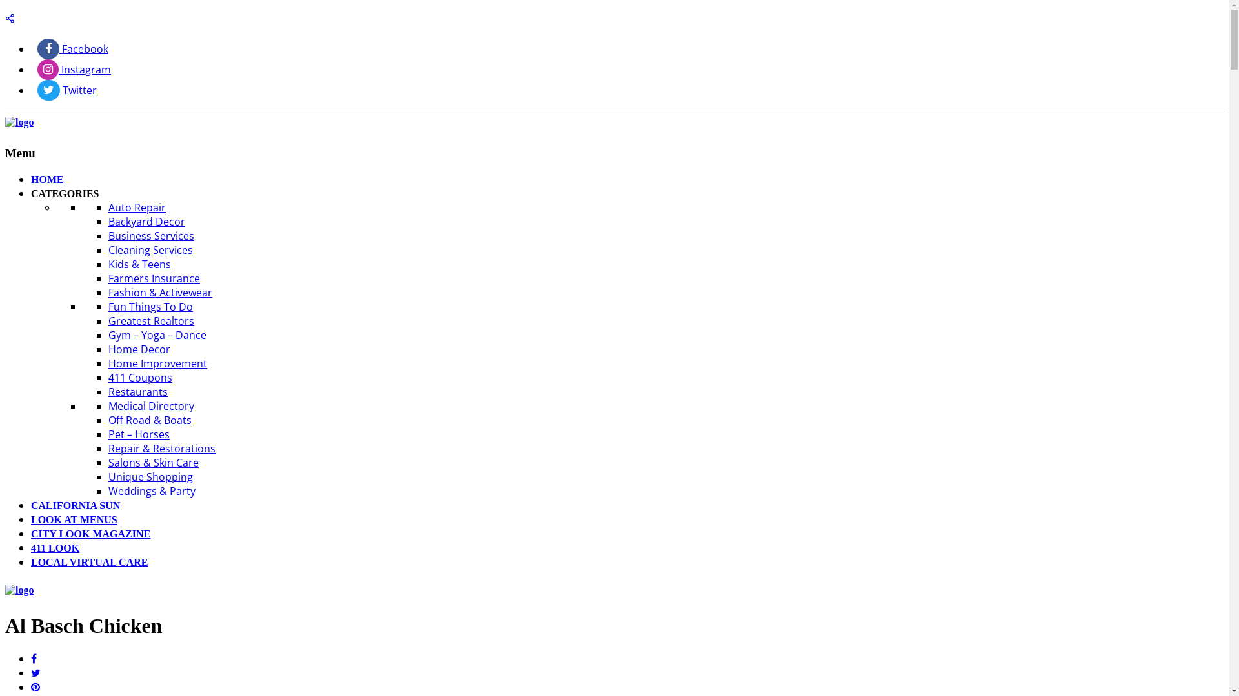 The image size is (1239, 696). What do you see at coordinates (154, 278) in the screenshot?
I see `Farmers Insurance` at bounding box center [154, 278].